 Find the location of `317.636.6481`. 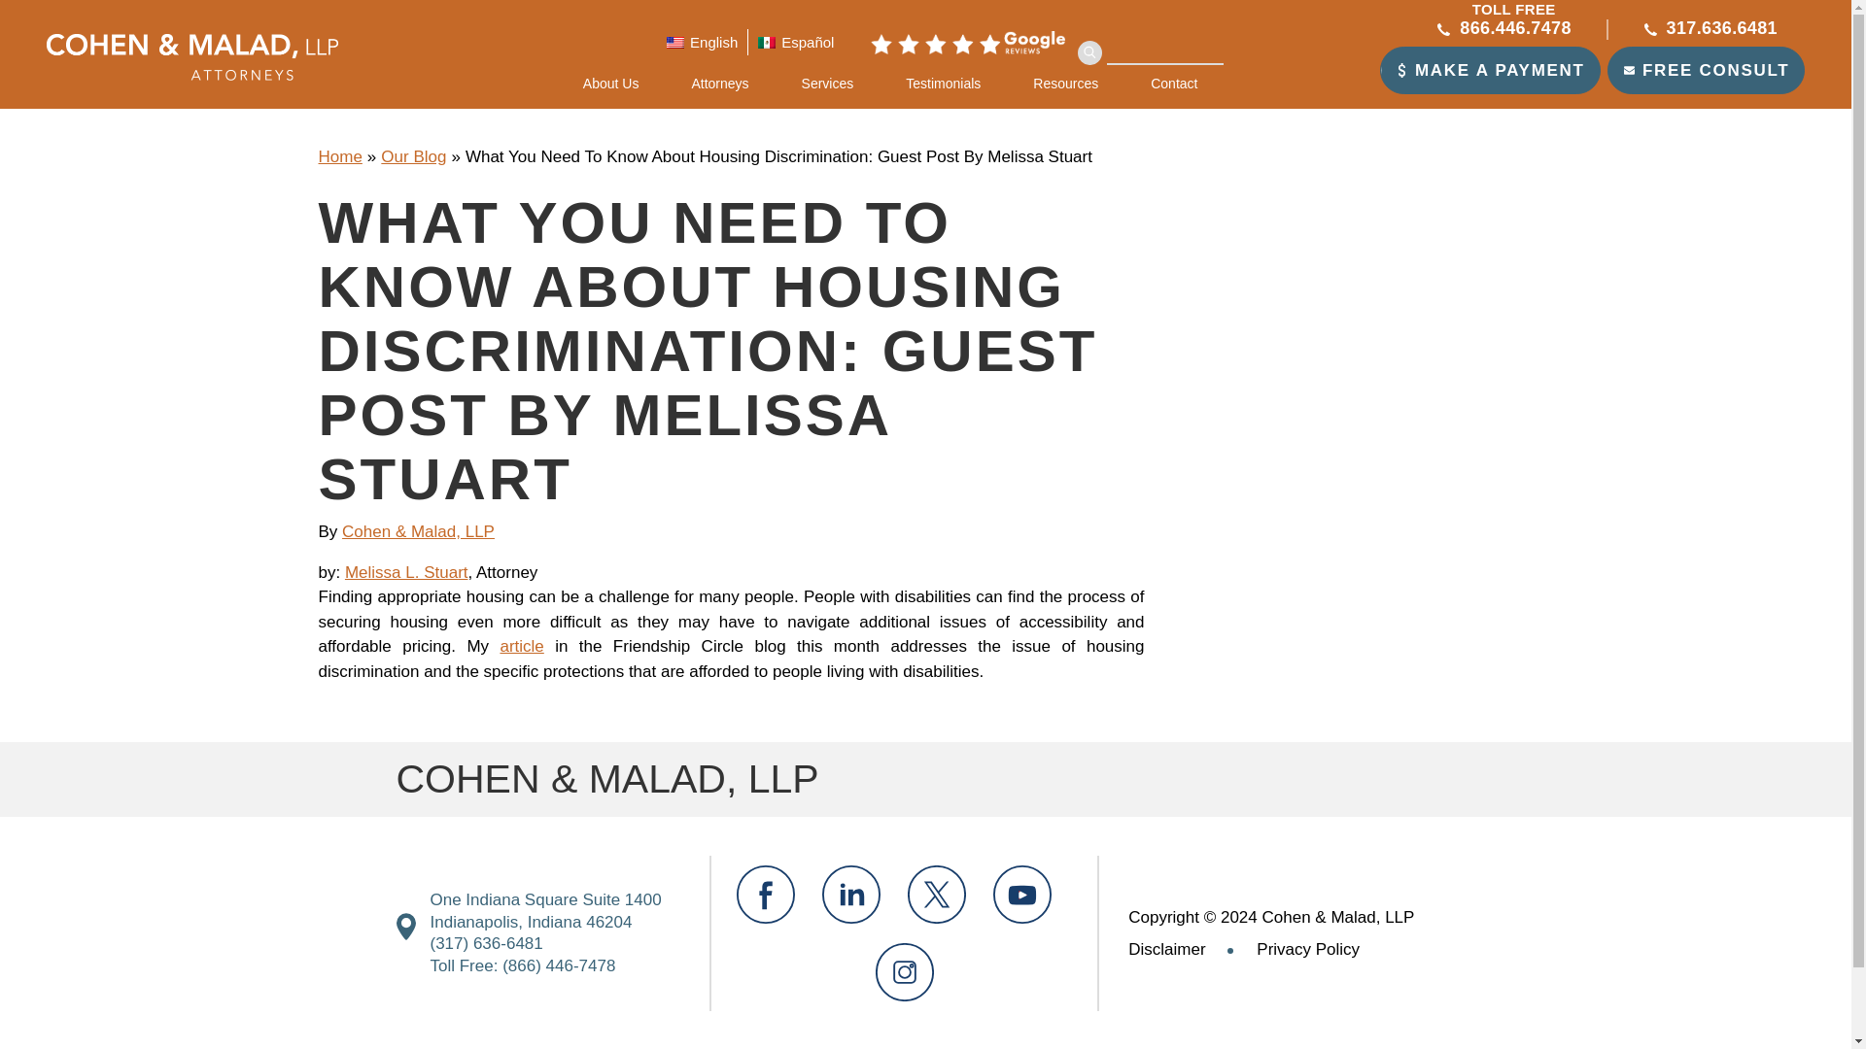

317.636.6481 is located at coordinates (1710, 27).